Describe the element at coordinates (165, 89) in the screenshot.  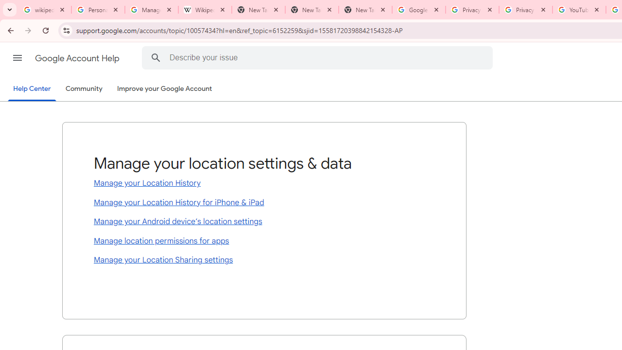
I see `Improve your Google Account` at that location.